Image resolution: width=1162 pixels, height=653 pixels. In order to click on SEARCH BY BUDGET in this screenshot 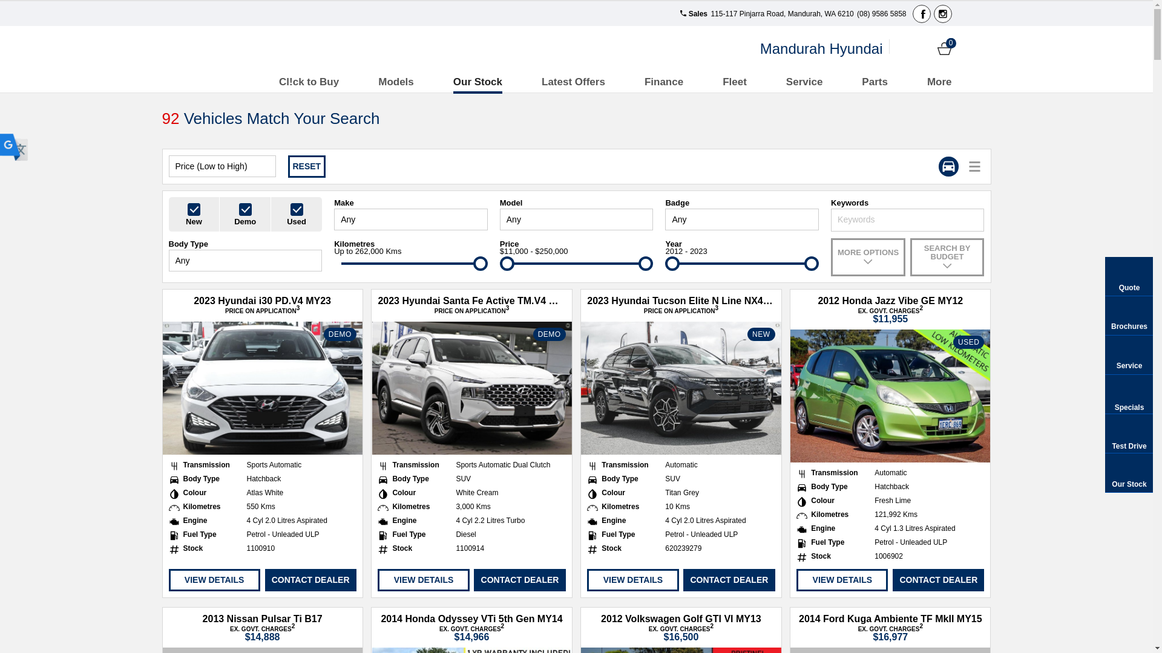, I will do `click(948, 258)`.